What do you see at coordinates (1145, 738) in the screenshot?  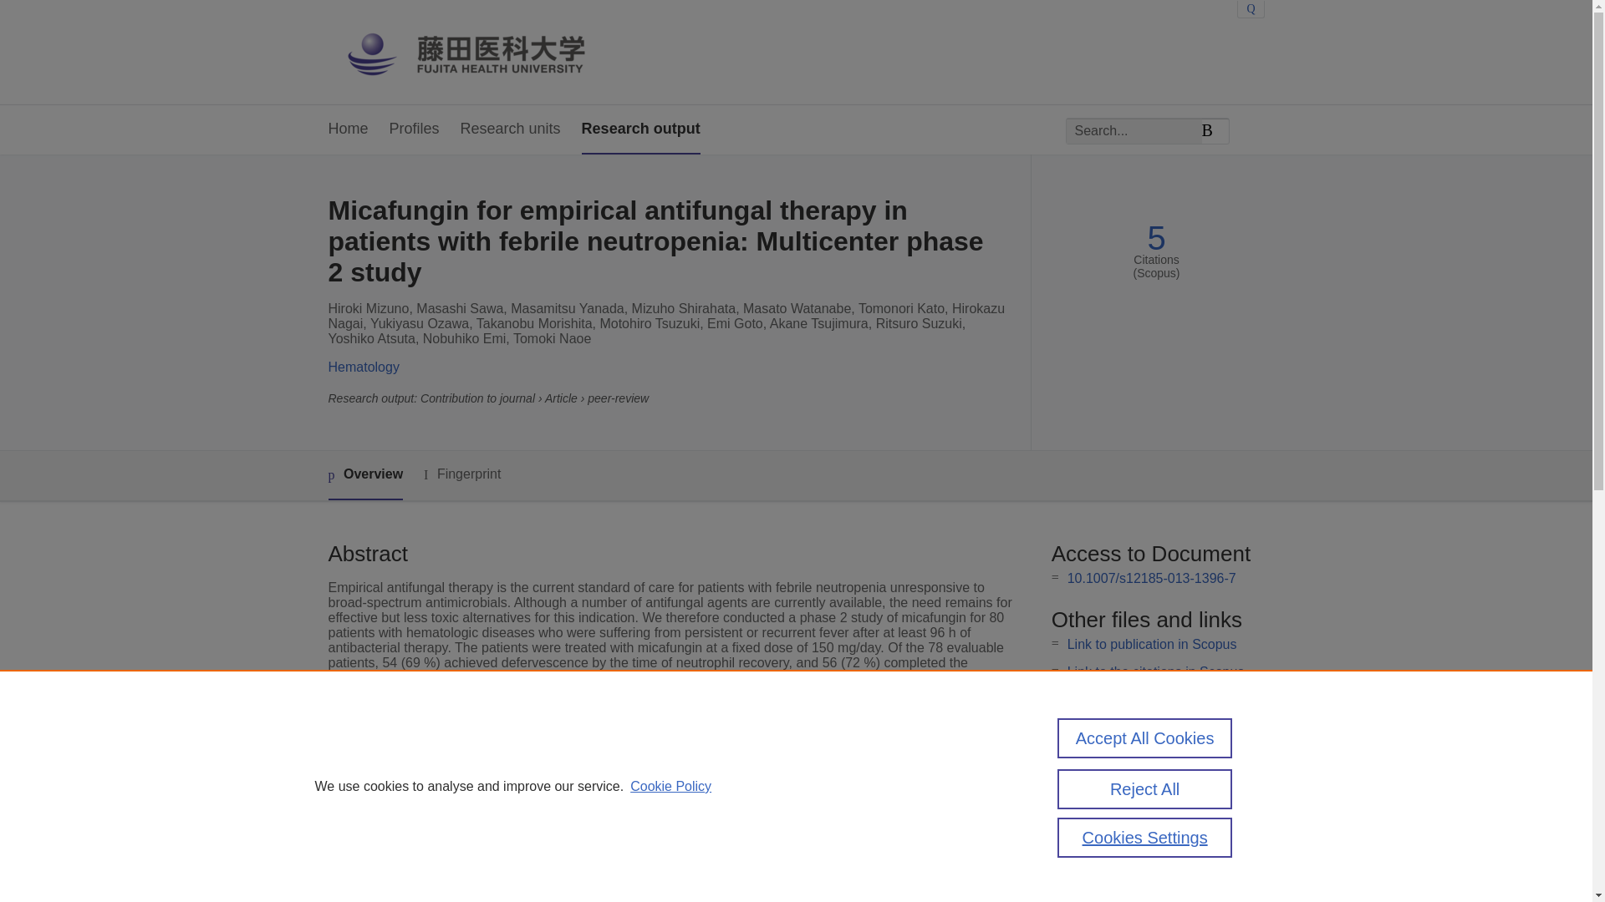 I see `Accept All Cookies` at bounding box center [1145, 738].